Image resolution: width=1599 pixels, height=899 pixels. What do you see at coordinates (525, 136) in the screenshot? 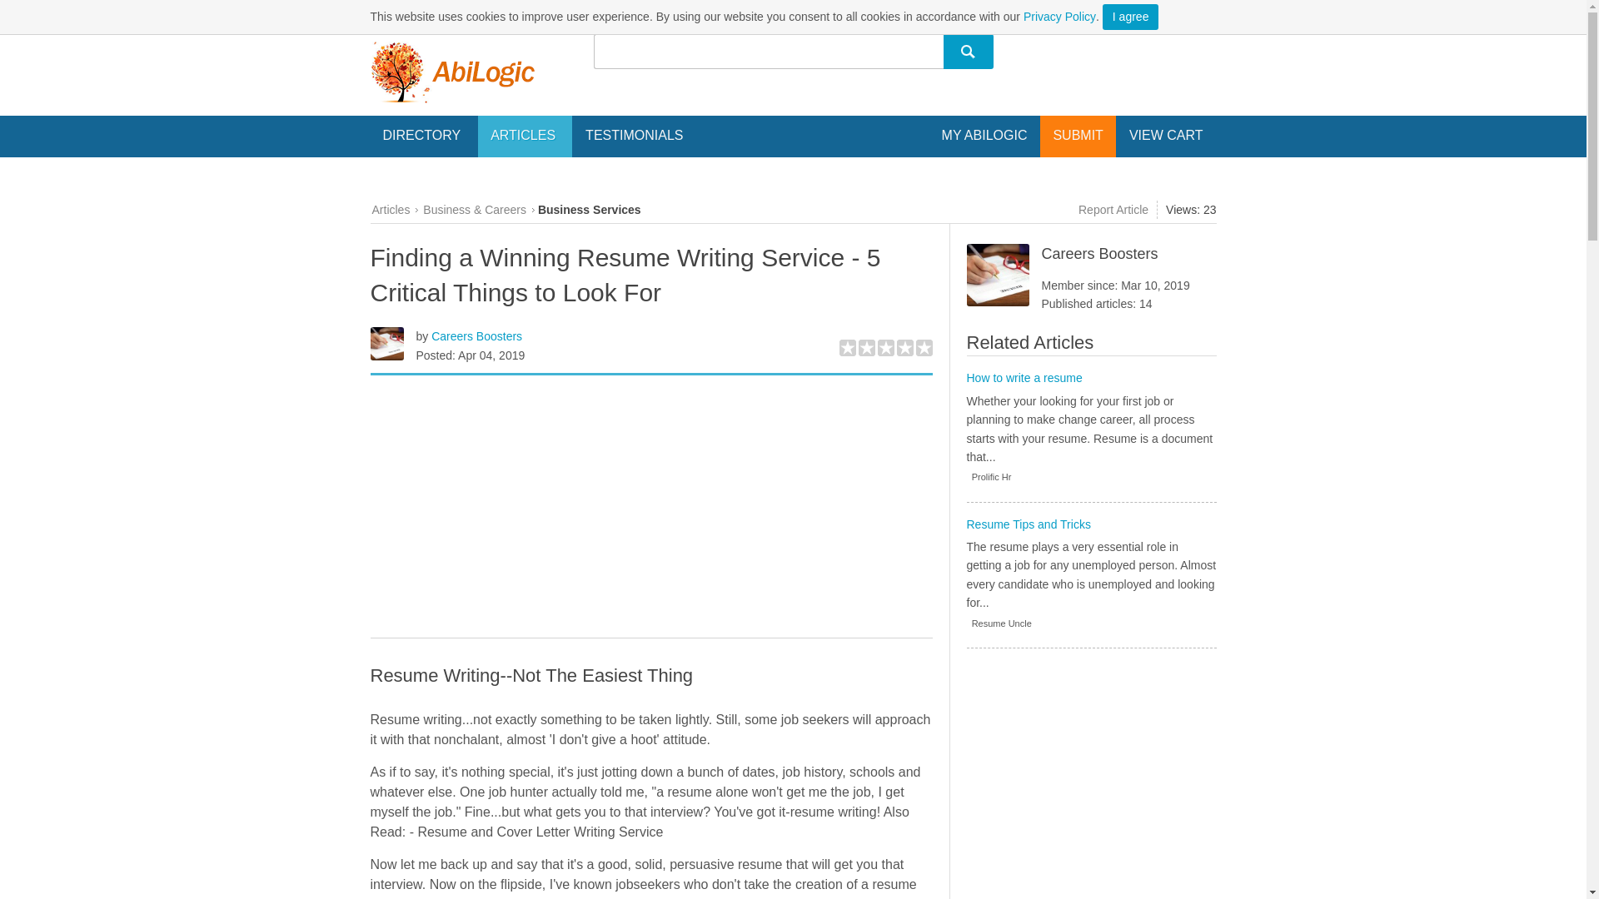
I see `ARTICLES` at bounding box center [525, 136].